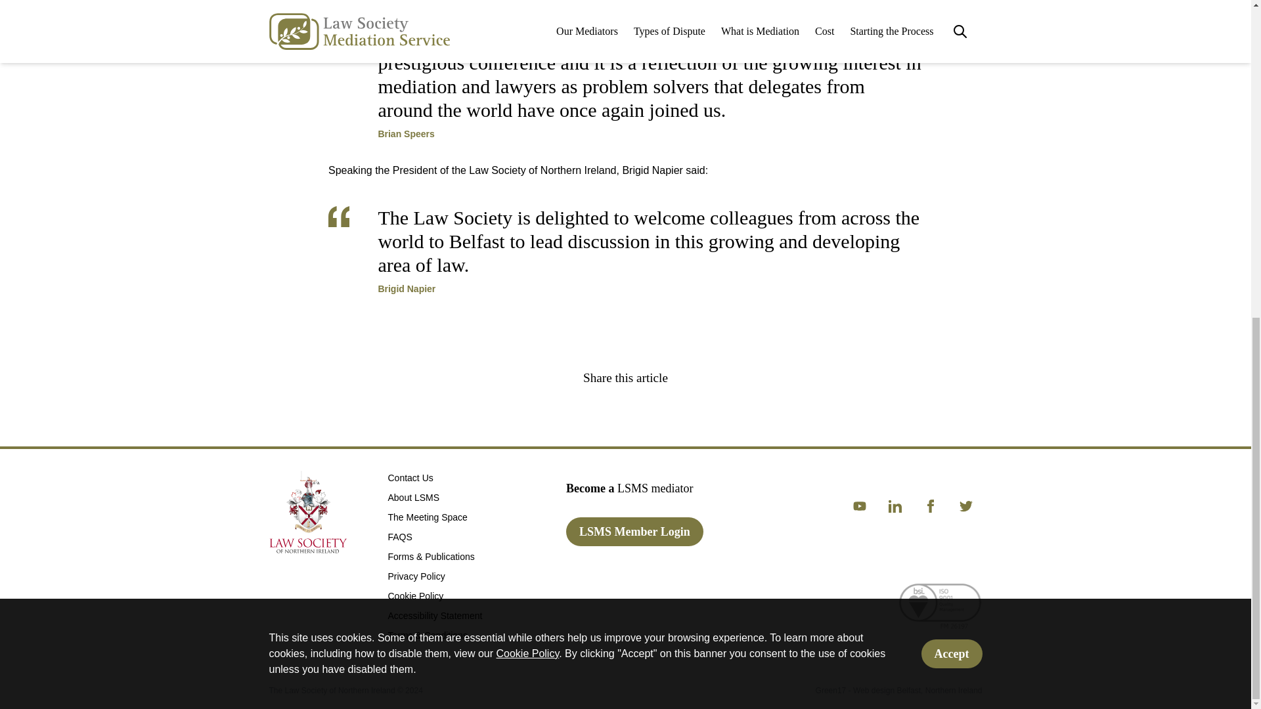  What do you see at coordinates (629, 488) in the screenshot?
I see `Become a LSMS mediator` at bounding box center [629, 488].